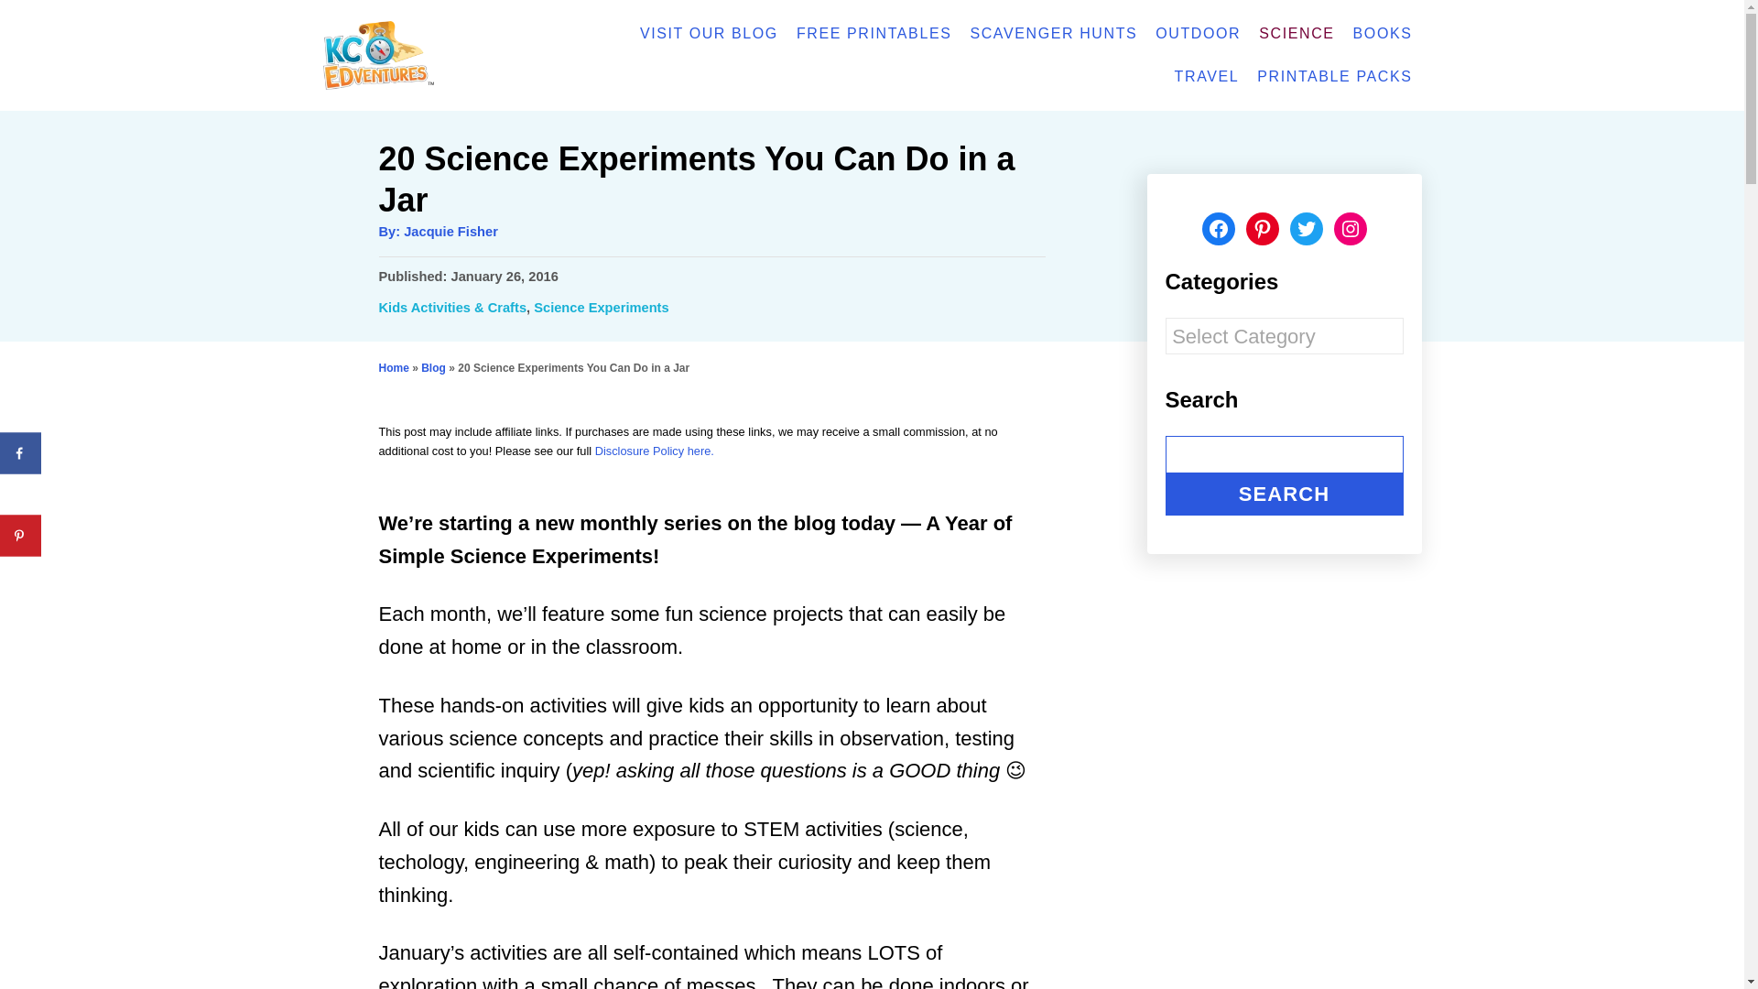  I want to click on KC Edventures, so click(431, 55).